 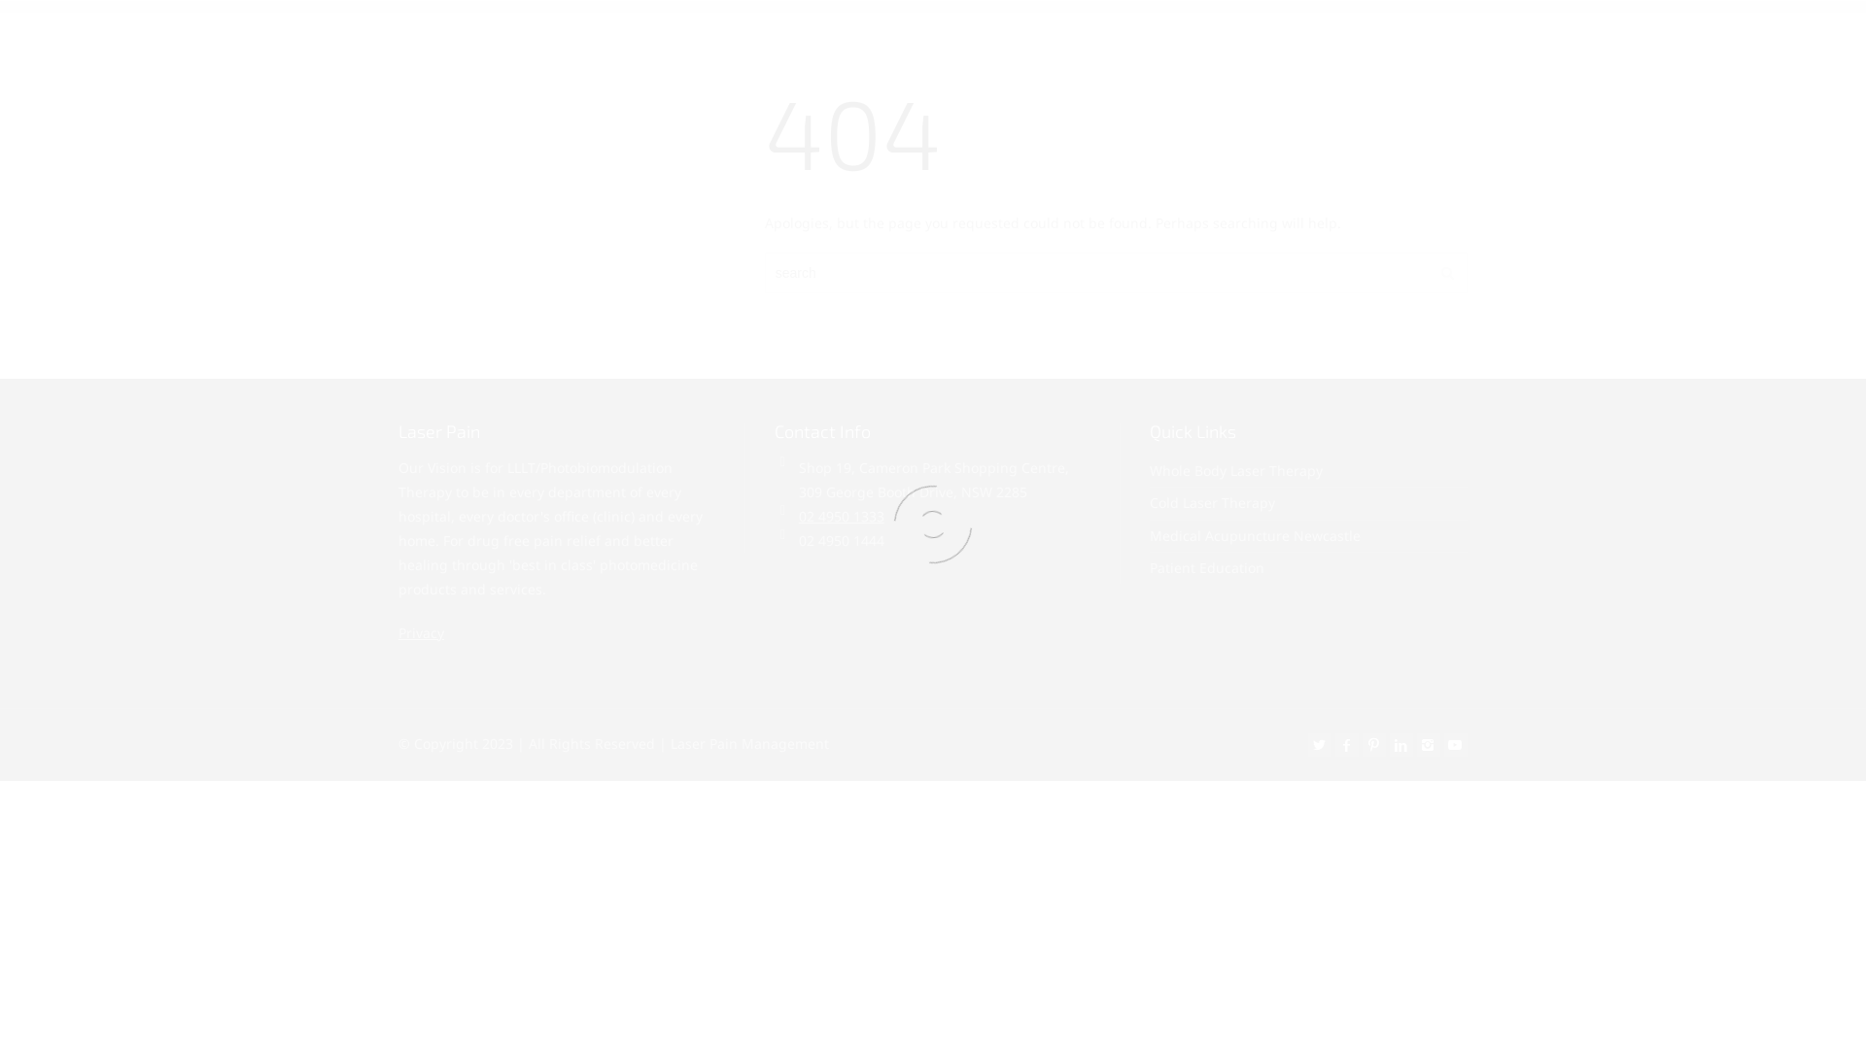 What do you see at coordinates (812, 49) in the screenshot?
I see `WHY LASER FOR PAIN?` at bounding box center [812, 49].